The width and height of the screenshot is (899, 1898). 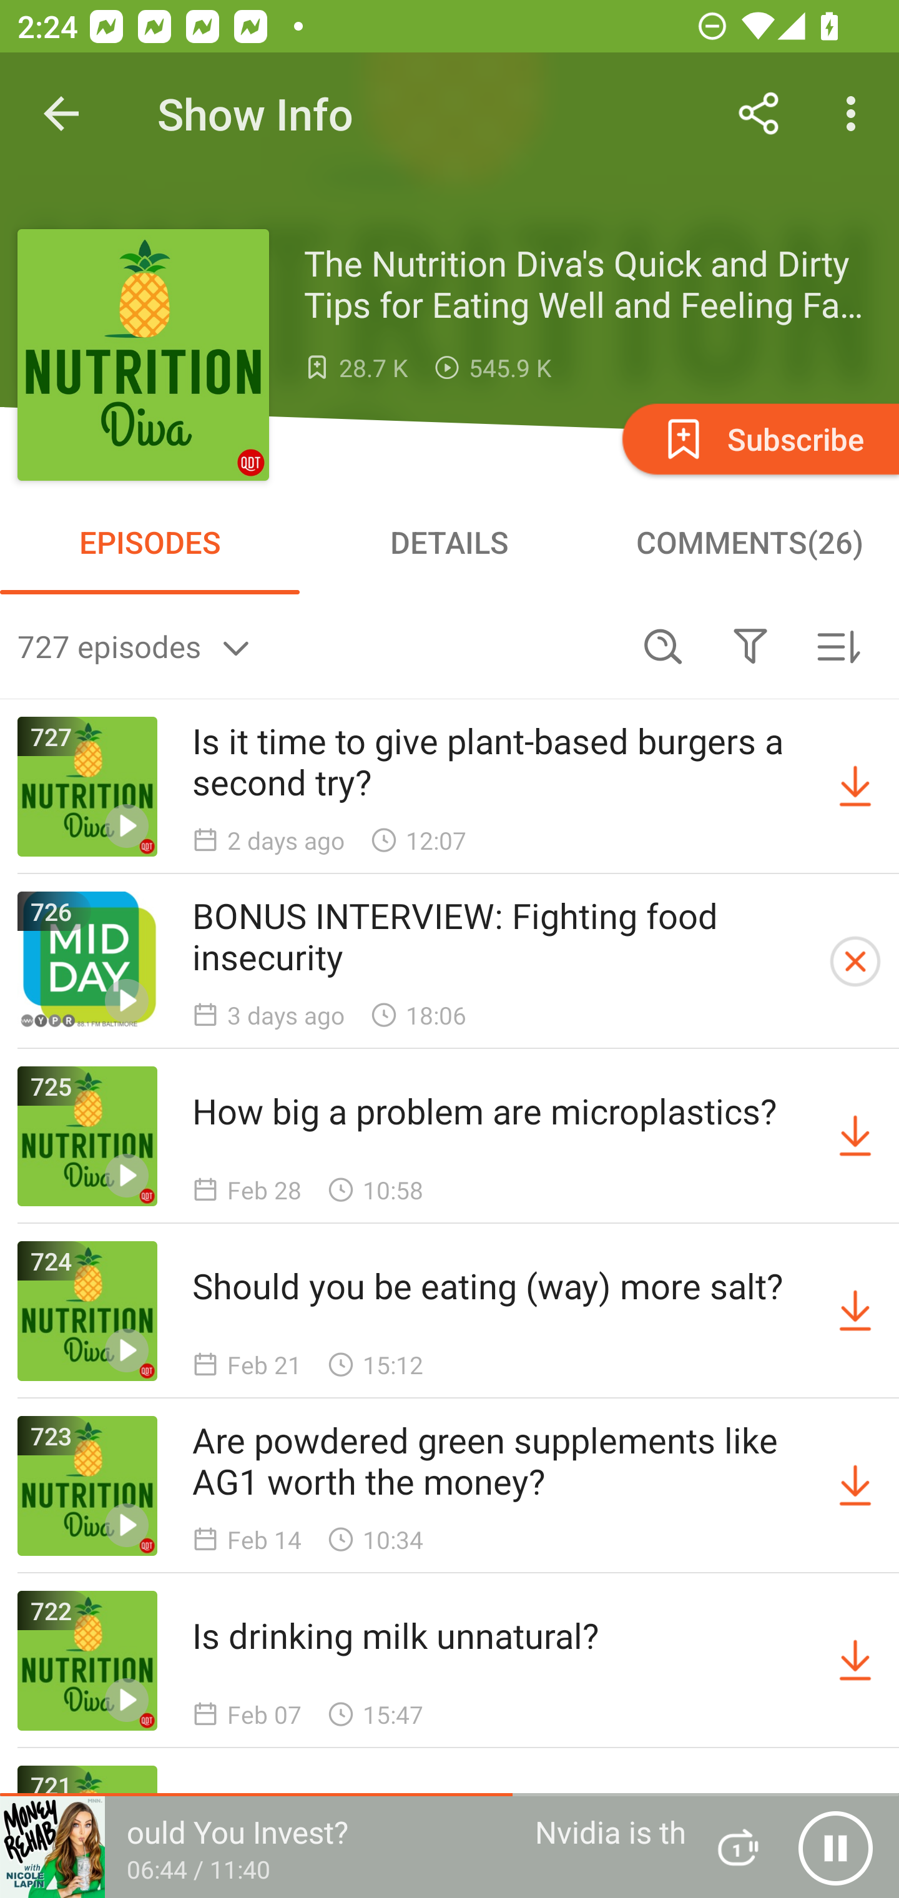 What do you see at coordinates (855, 1486) in the screenshot?
I see `Download` at bounding box center [855, 1486].